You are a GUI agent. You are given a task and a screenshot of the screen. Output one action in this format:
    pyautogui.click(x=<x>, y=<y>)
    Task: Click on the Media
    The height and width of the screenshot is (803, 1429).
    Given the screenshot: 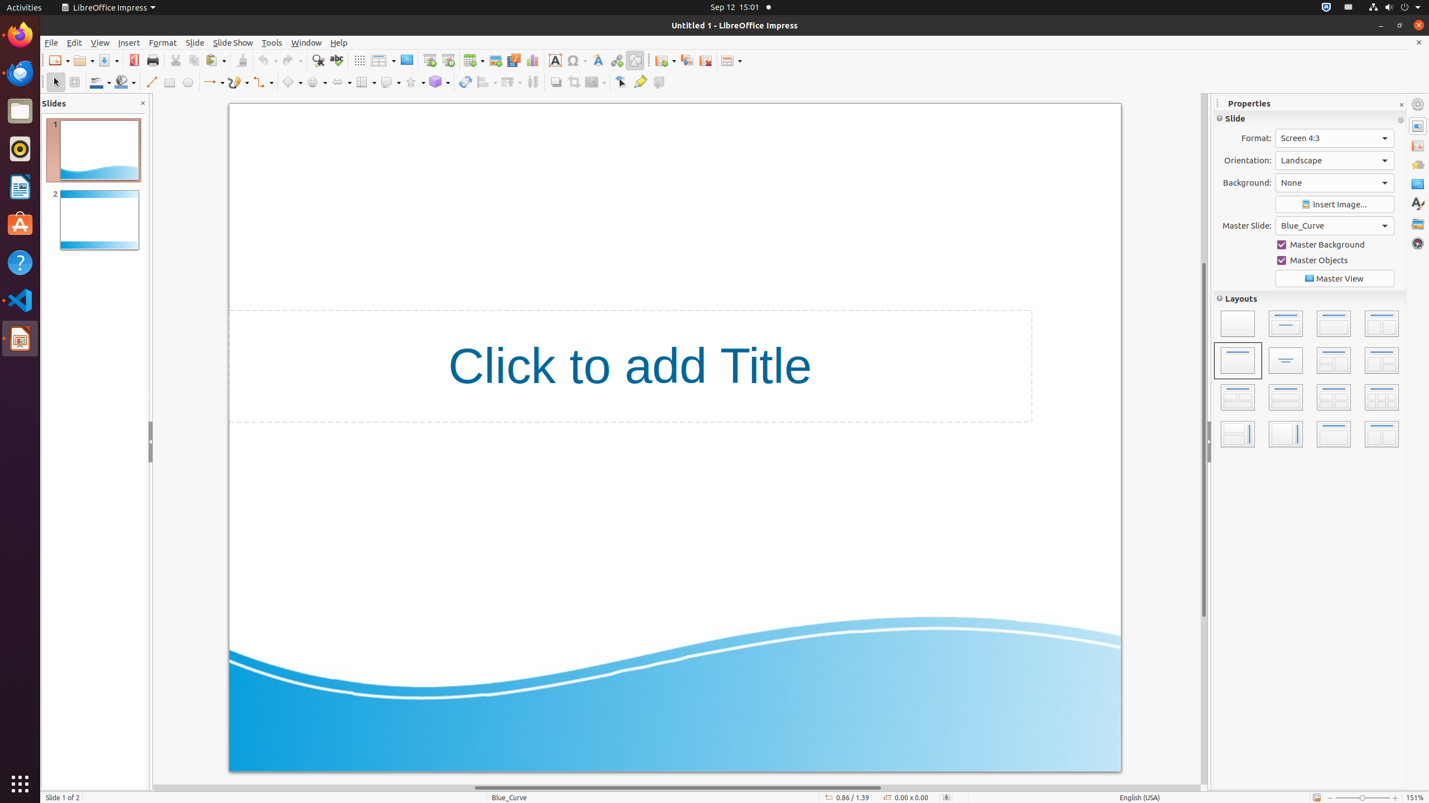 What is the action you would take?
    pyautogui.click(x=514, y=60)
    